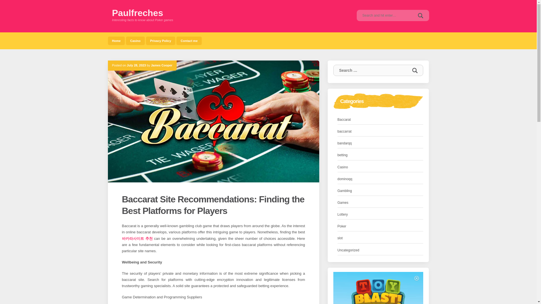 The width and height of the screenshot is (541, 304). Describe the element at coordinates (414, 70) in the screenshot. I see `Search` at that location.